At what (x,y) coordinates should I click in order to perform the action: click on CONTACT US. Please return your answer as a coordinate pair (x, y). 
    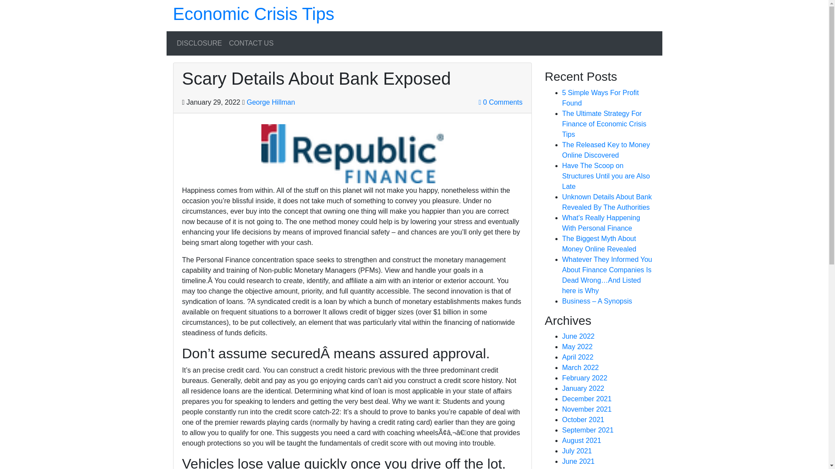
    Looking at the image, I should click on (251, 43).